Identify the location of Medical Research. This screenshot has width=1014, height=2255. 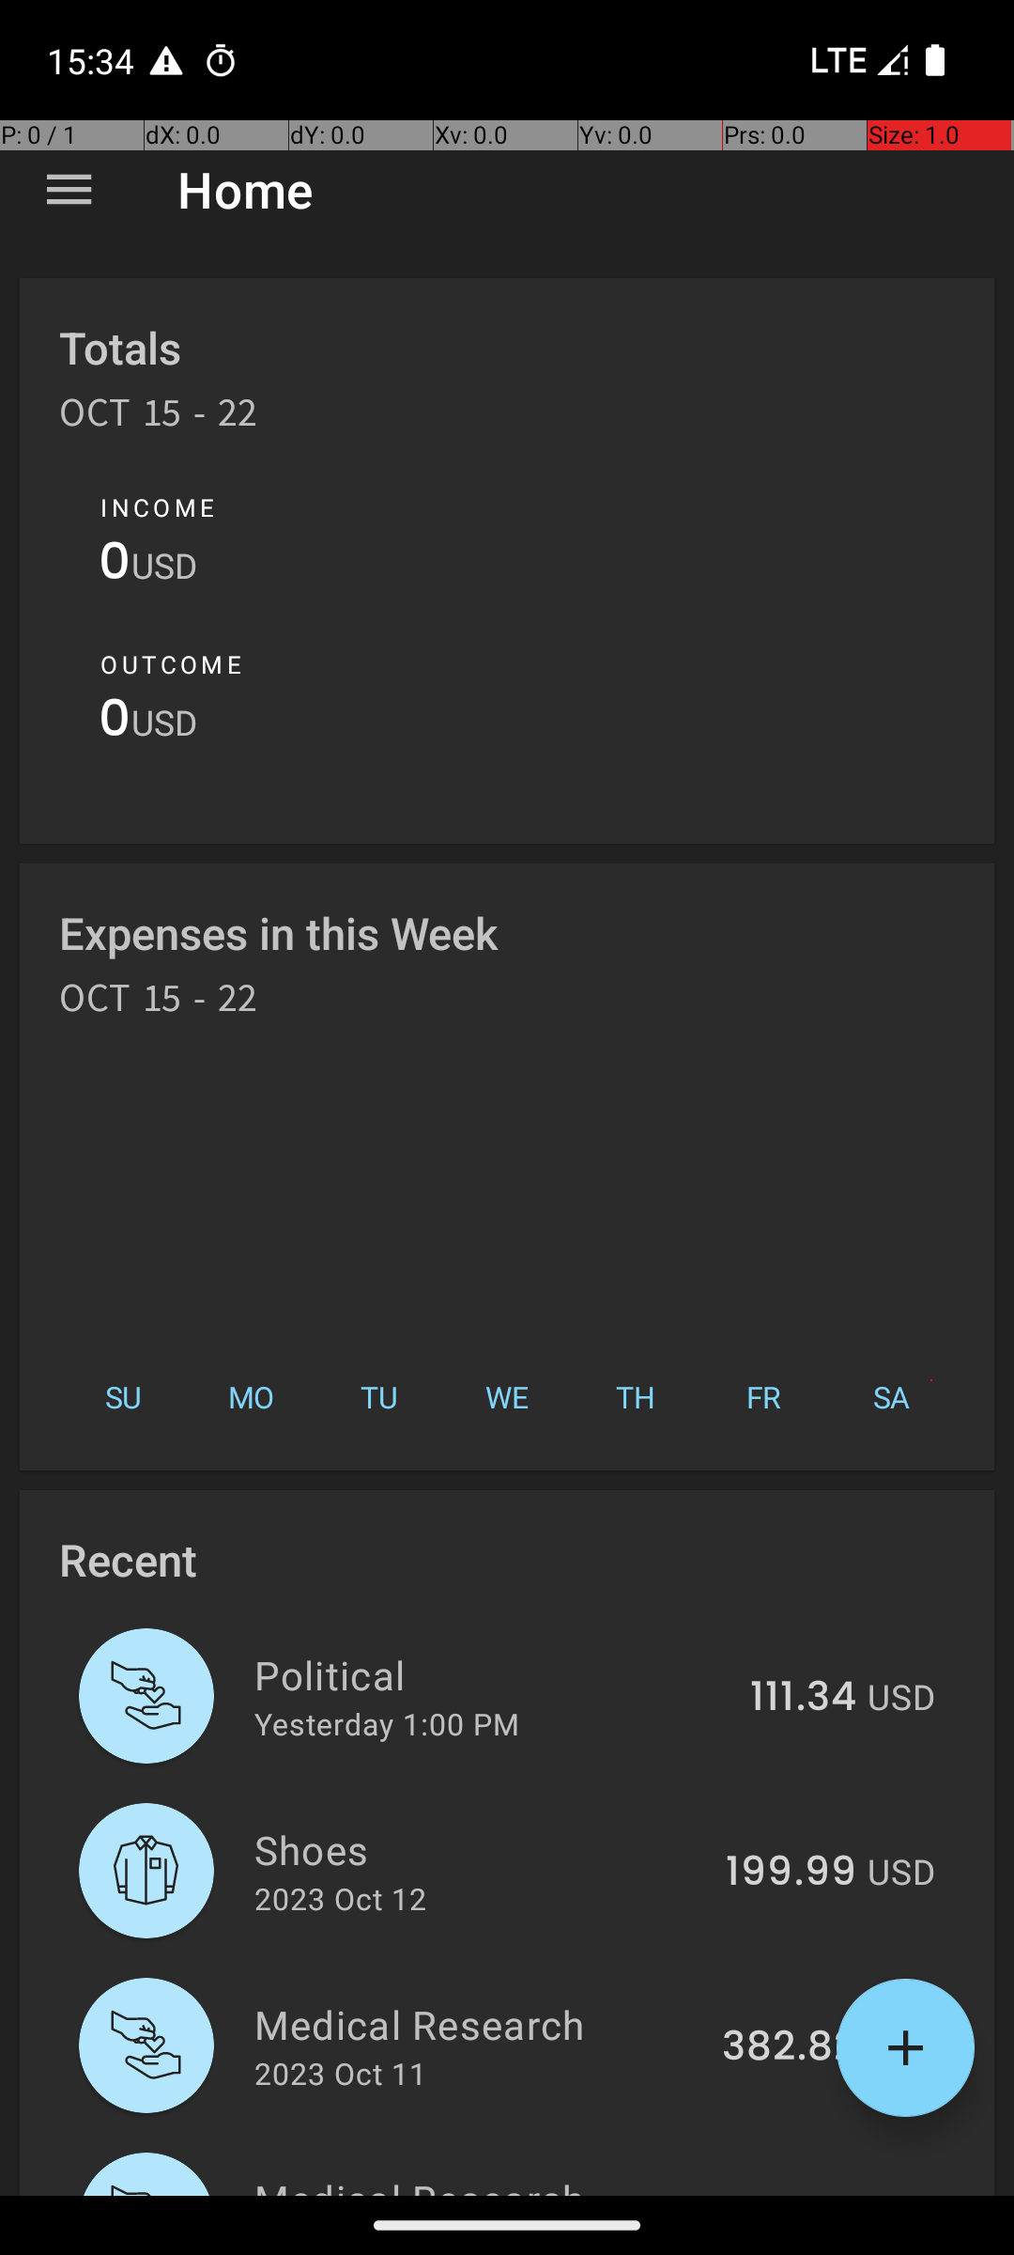
(477, 2024).